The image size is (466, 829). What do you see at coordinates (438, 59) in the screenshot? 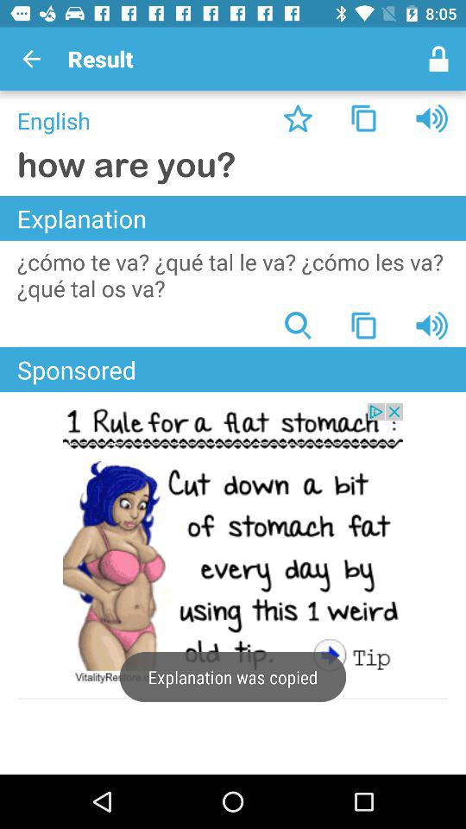
I see `tap icon to the right of result` at bounding box center [438, 59].